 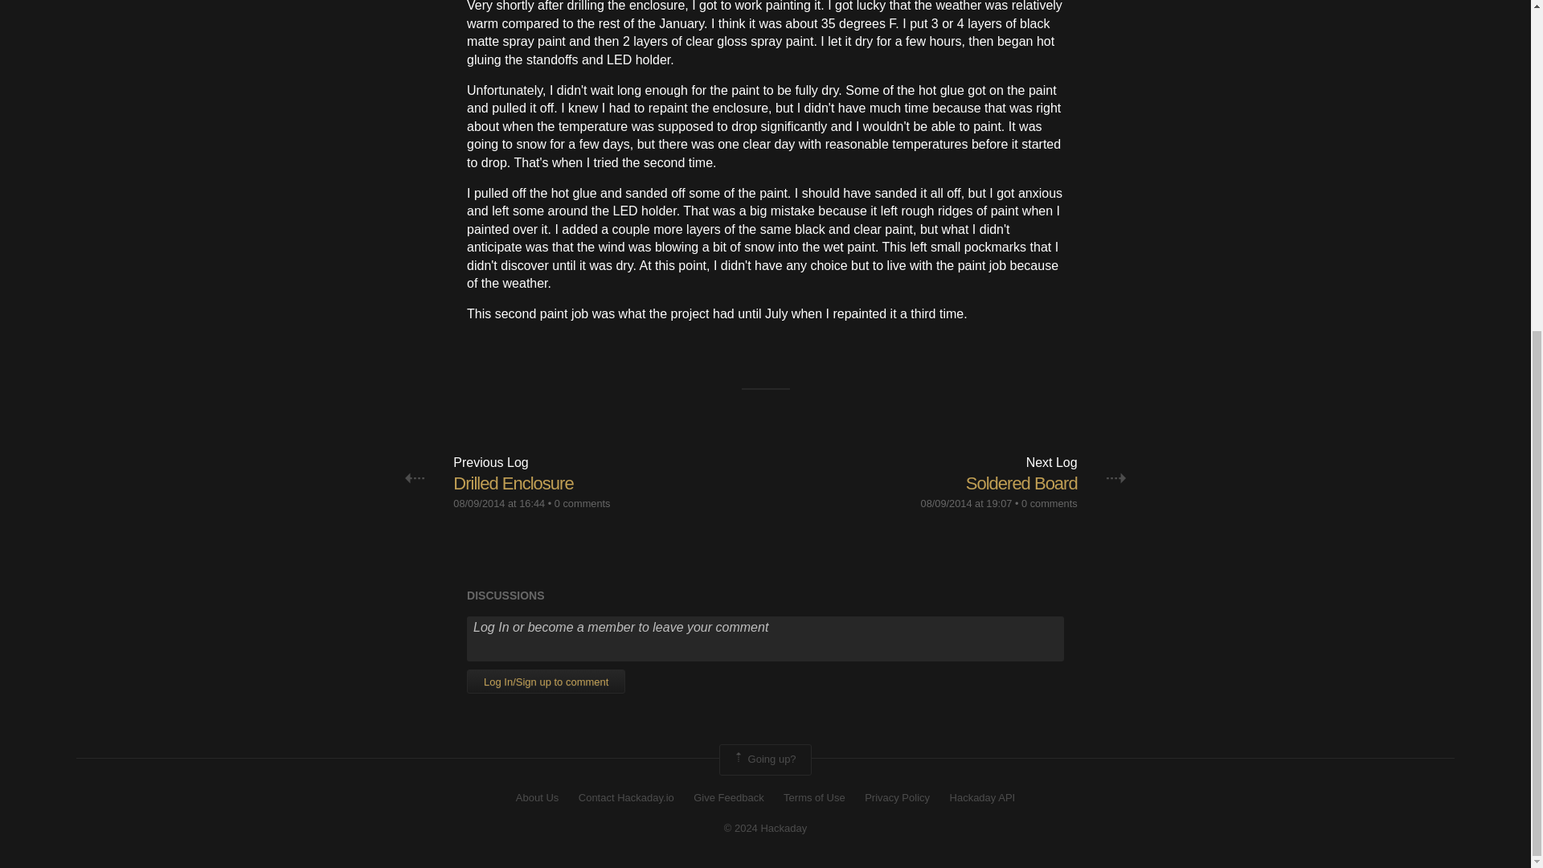 What do you see at coordinates (513, 483) in the screenshot?
I see `Drilled Enclosure` at bounding box center [513, 483].